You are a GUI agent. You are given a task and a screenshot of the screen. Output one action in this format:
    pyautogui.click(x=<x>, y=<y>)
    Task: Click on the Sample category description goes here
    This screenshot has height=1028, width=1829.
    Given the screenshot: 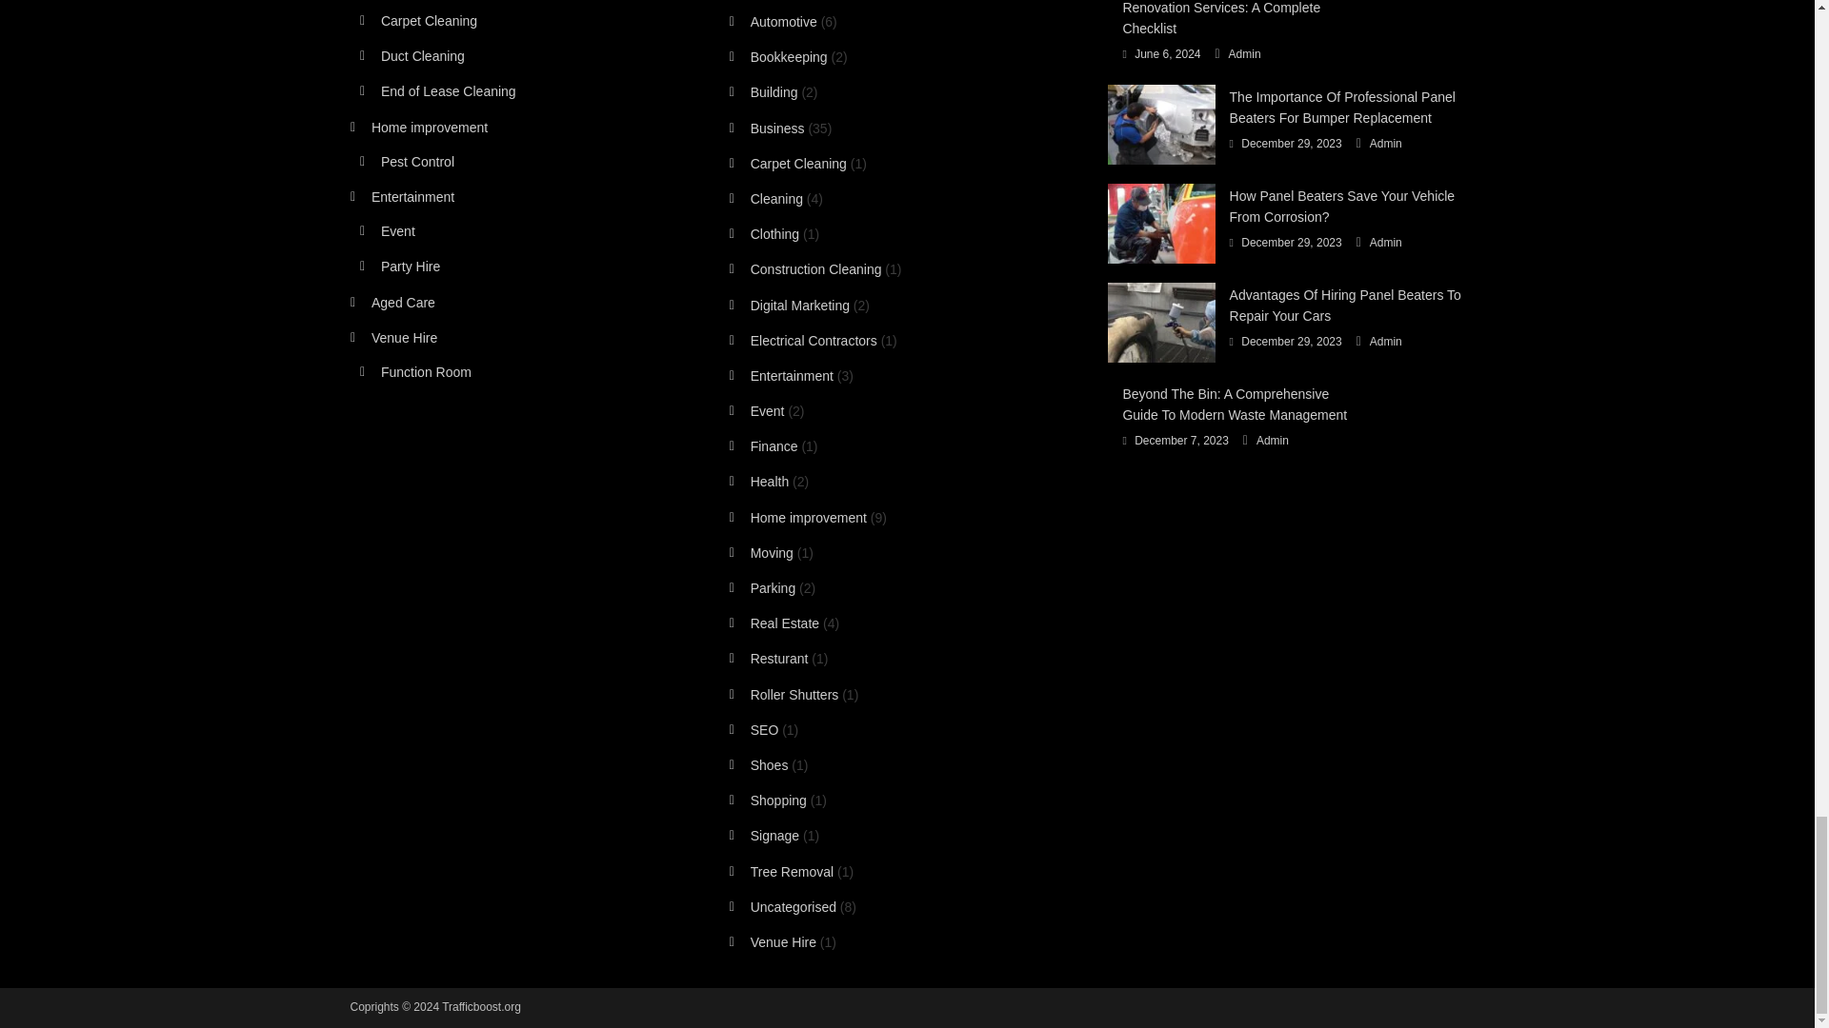 What is the action you would take?
    pyautogui.click(x=758, y=482)
    